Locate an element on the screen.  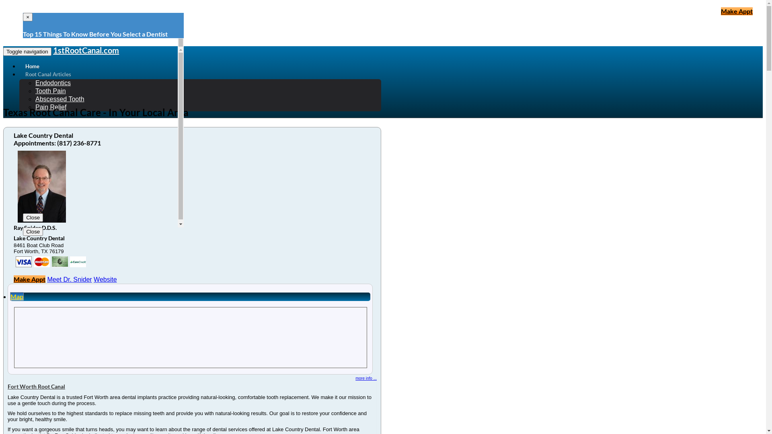
Toggle navigation is located at coordinates (27, 51).